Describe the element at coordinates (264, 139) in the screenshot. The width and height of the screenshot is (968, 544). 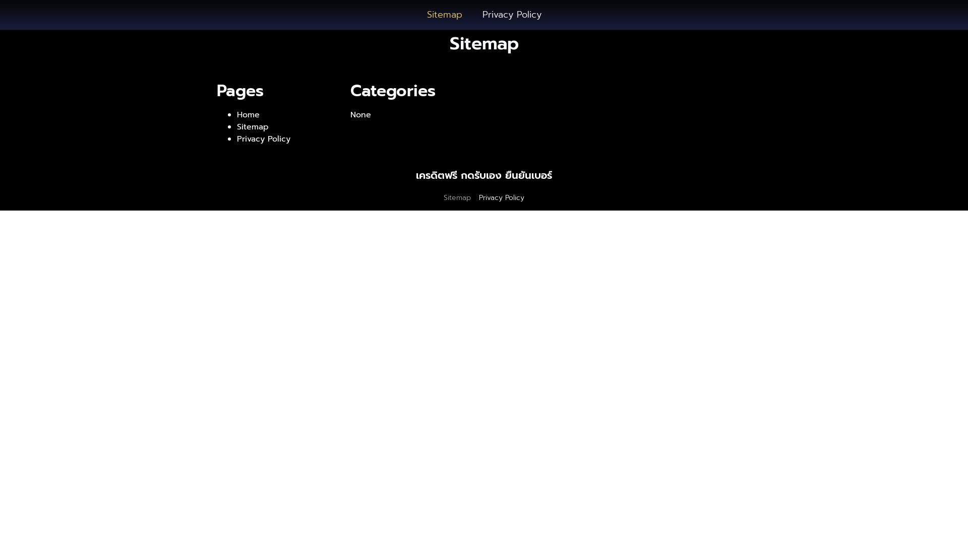
I see `Privacy Policy` at that location.